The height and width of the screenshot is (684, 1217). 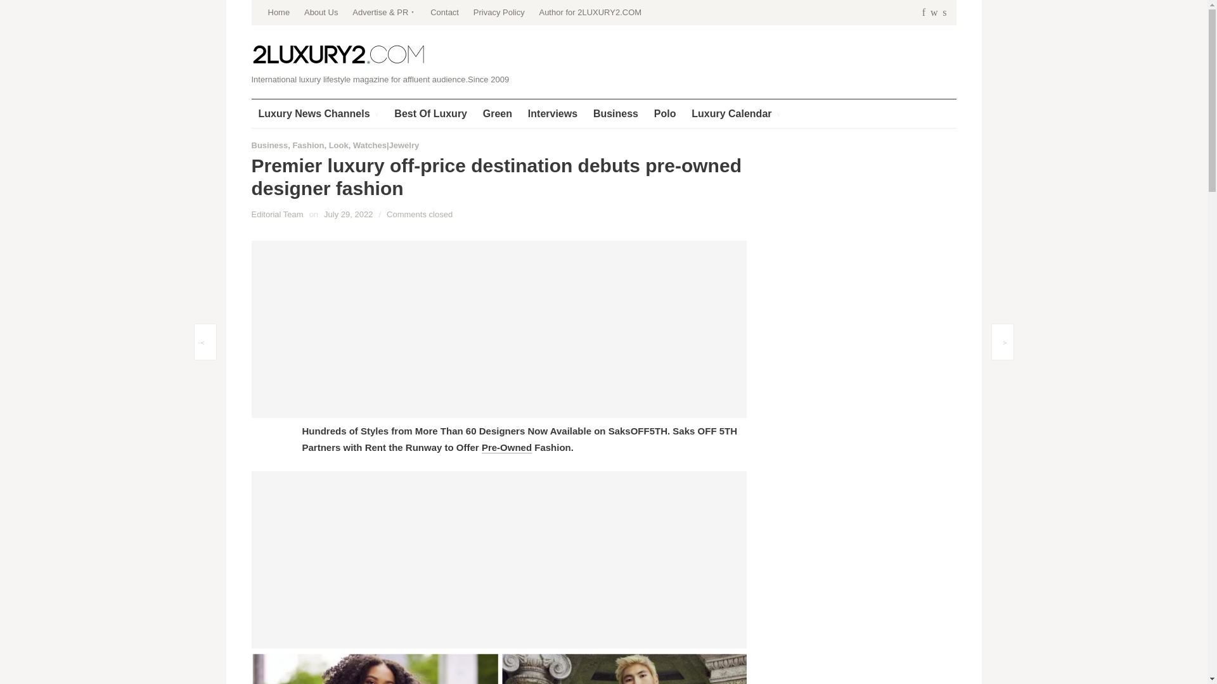 I want to click on luxury news, so click(x=318, y=113).